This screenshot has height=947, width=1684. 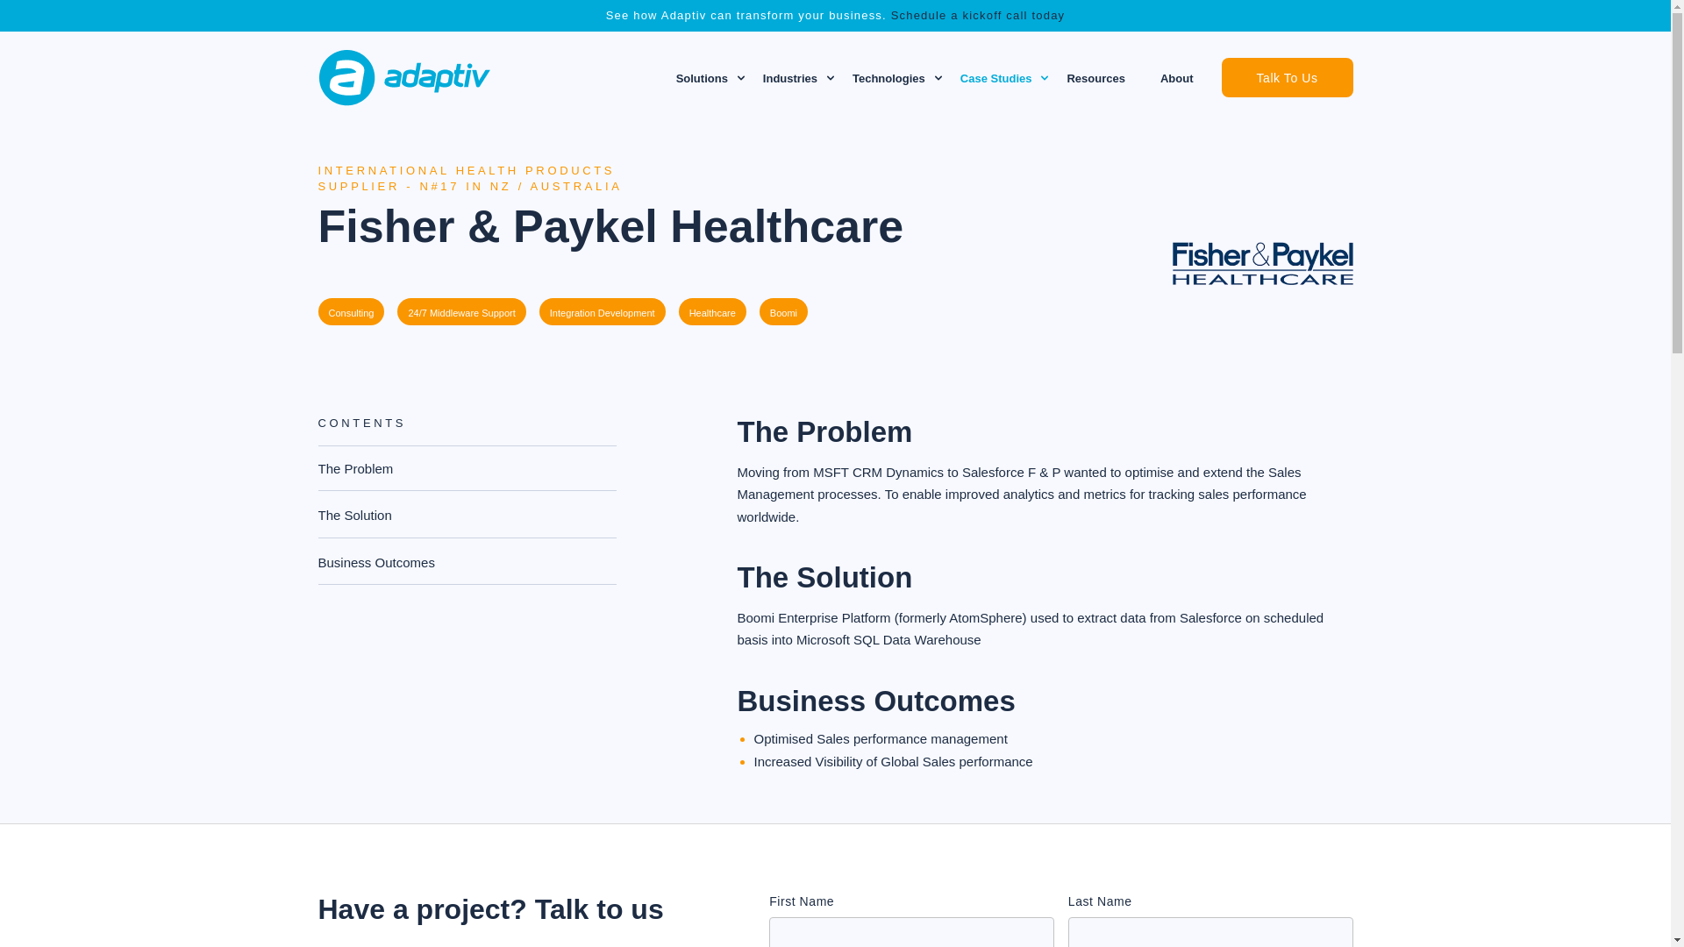 What do you see at coordinates (888, 79) in the screenshot?
I see `Technologies` at bounding box center [888, 79].